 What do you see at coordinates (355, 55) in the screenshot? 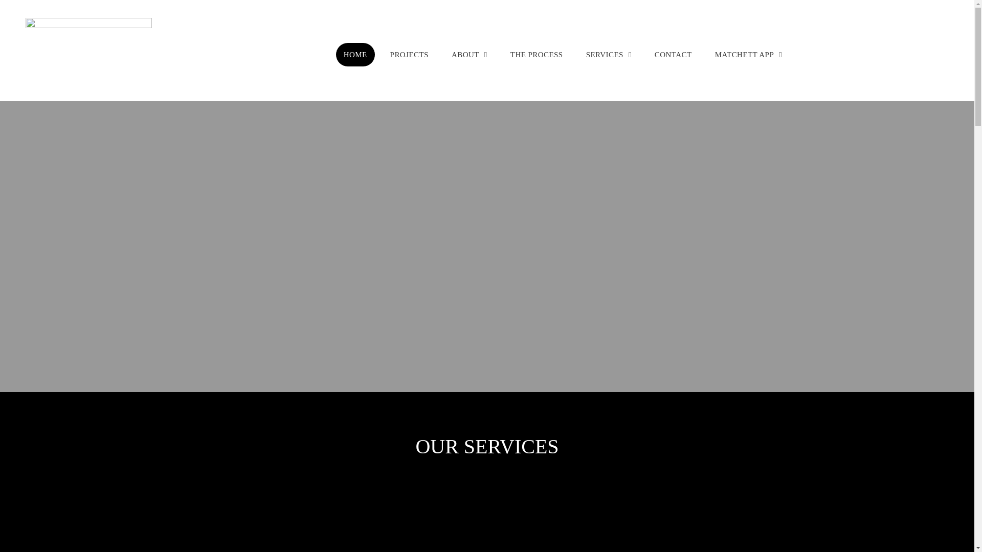
I see `HOME` at bounding box center [355, 55].